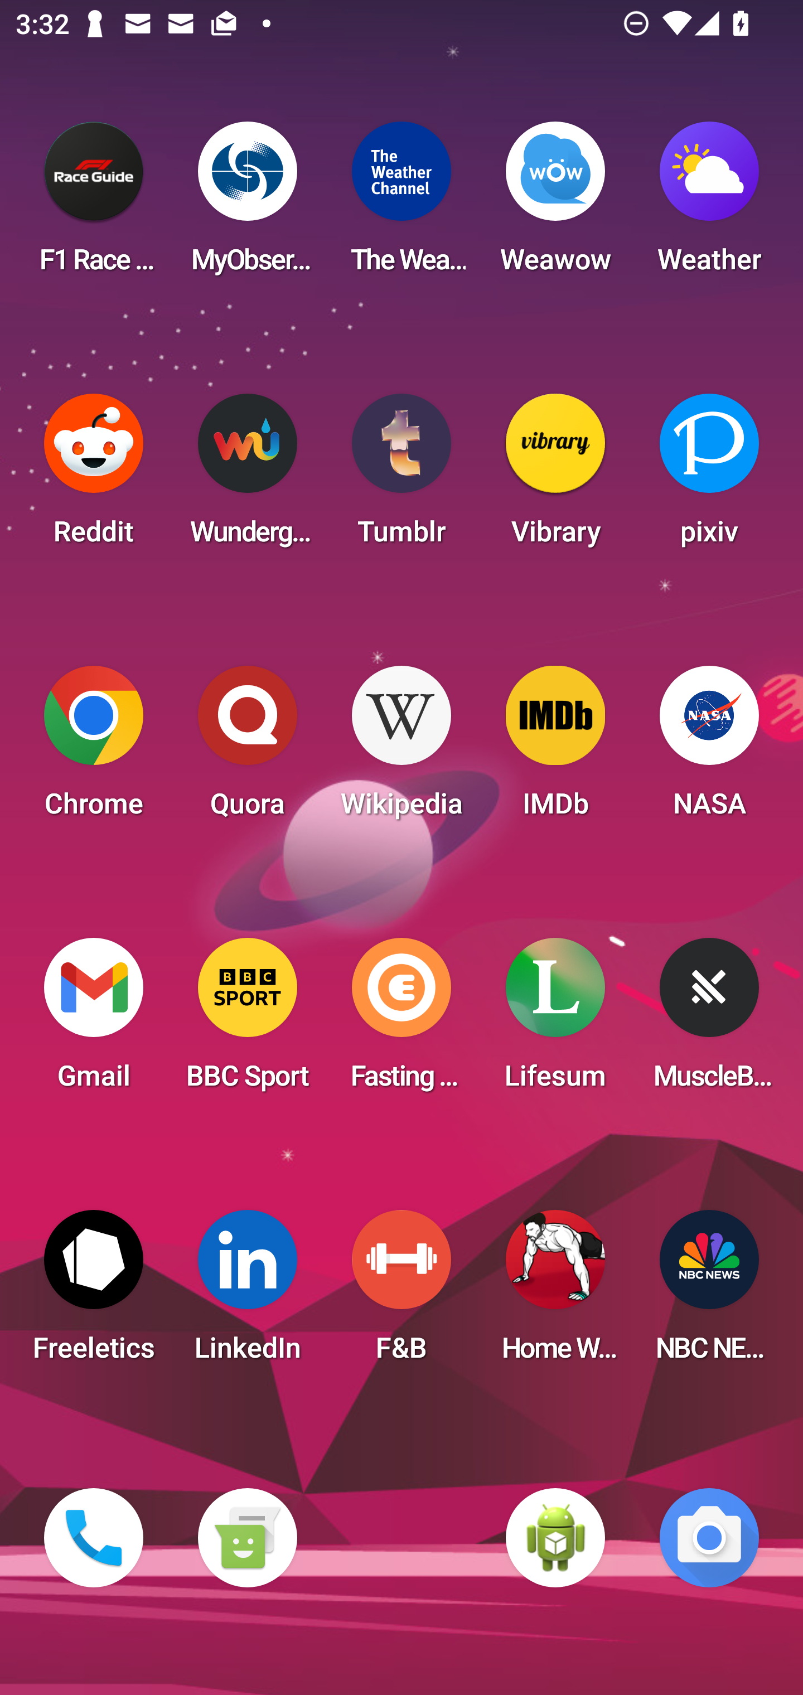  I want to click on Lifesum, so click(555, 1020).